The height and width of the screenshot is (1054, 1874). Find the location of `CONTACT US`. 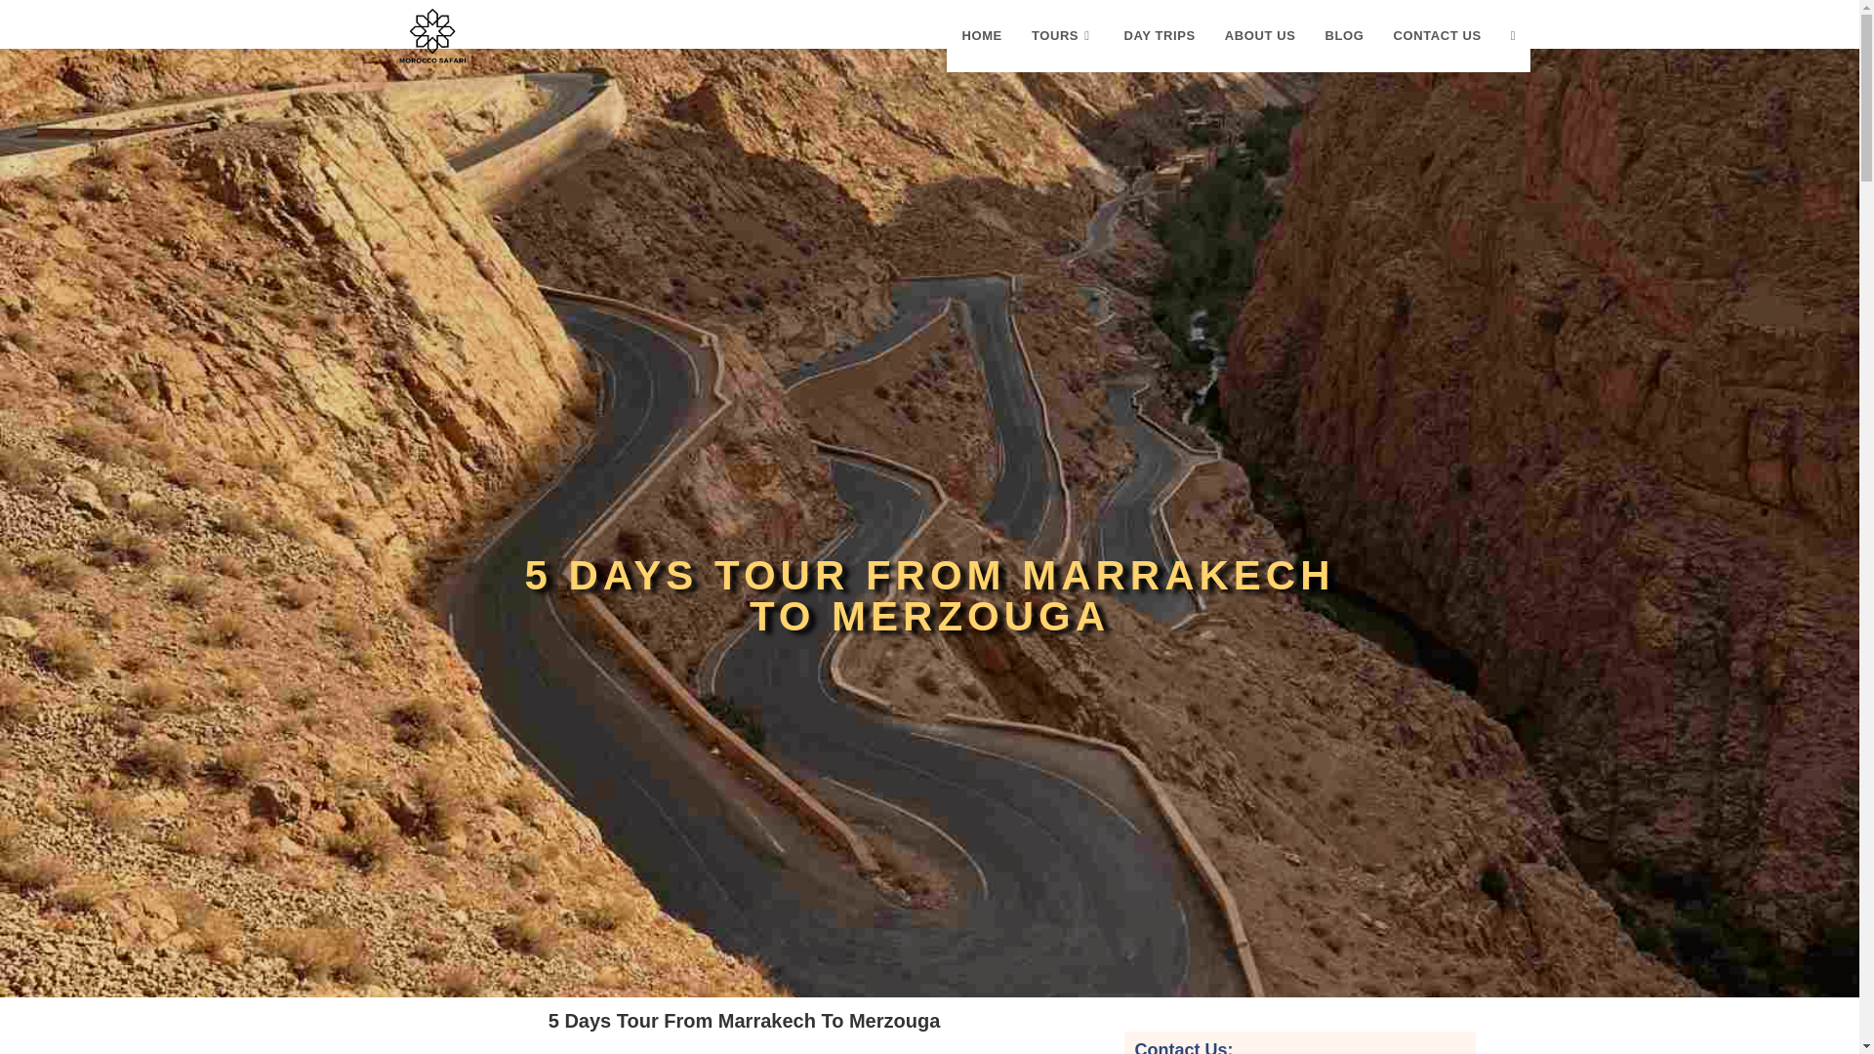

CONTACT US is located at coordinates (1437, 36).